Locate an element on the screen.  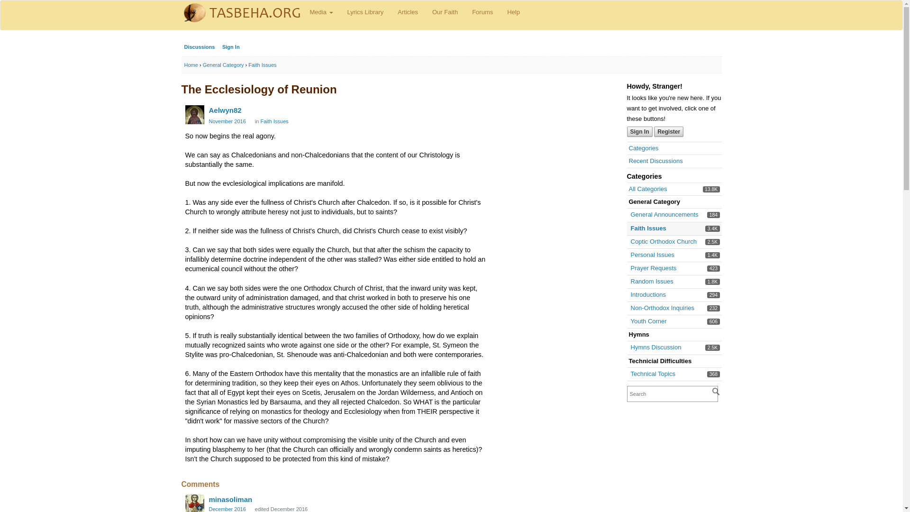
General Category is located at coordinates (281, 509).